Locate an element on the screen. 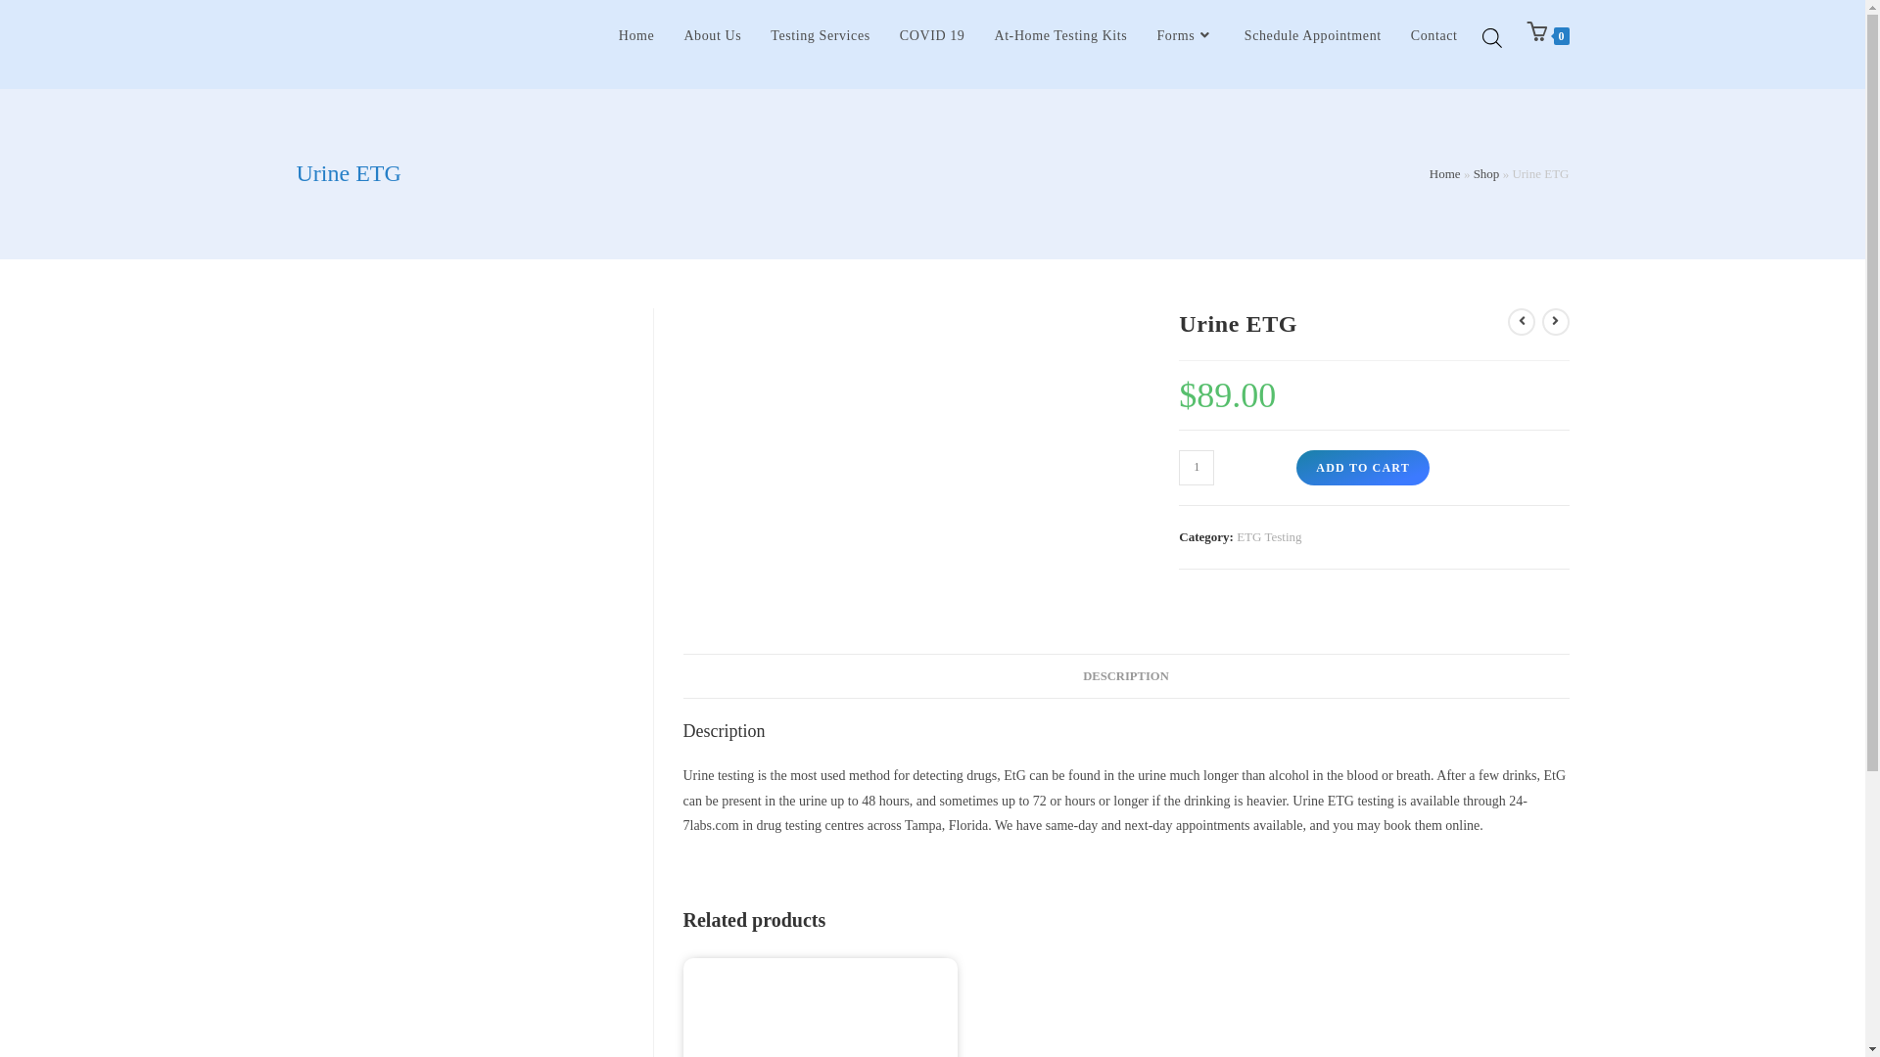 This screenshot has width=1880, height=1057. Schedule Appointment is located at coordinates (1313, 36).